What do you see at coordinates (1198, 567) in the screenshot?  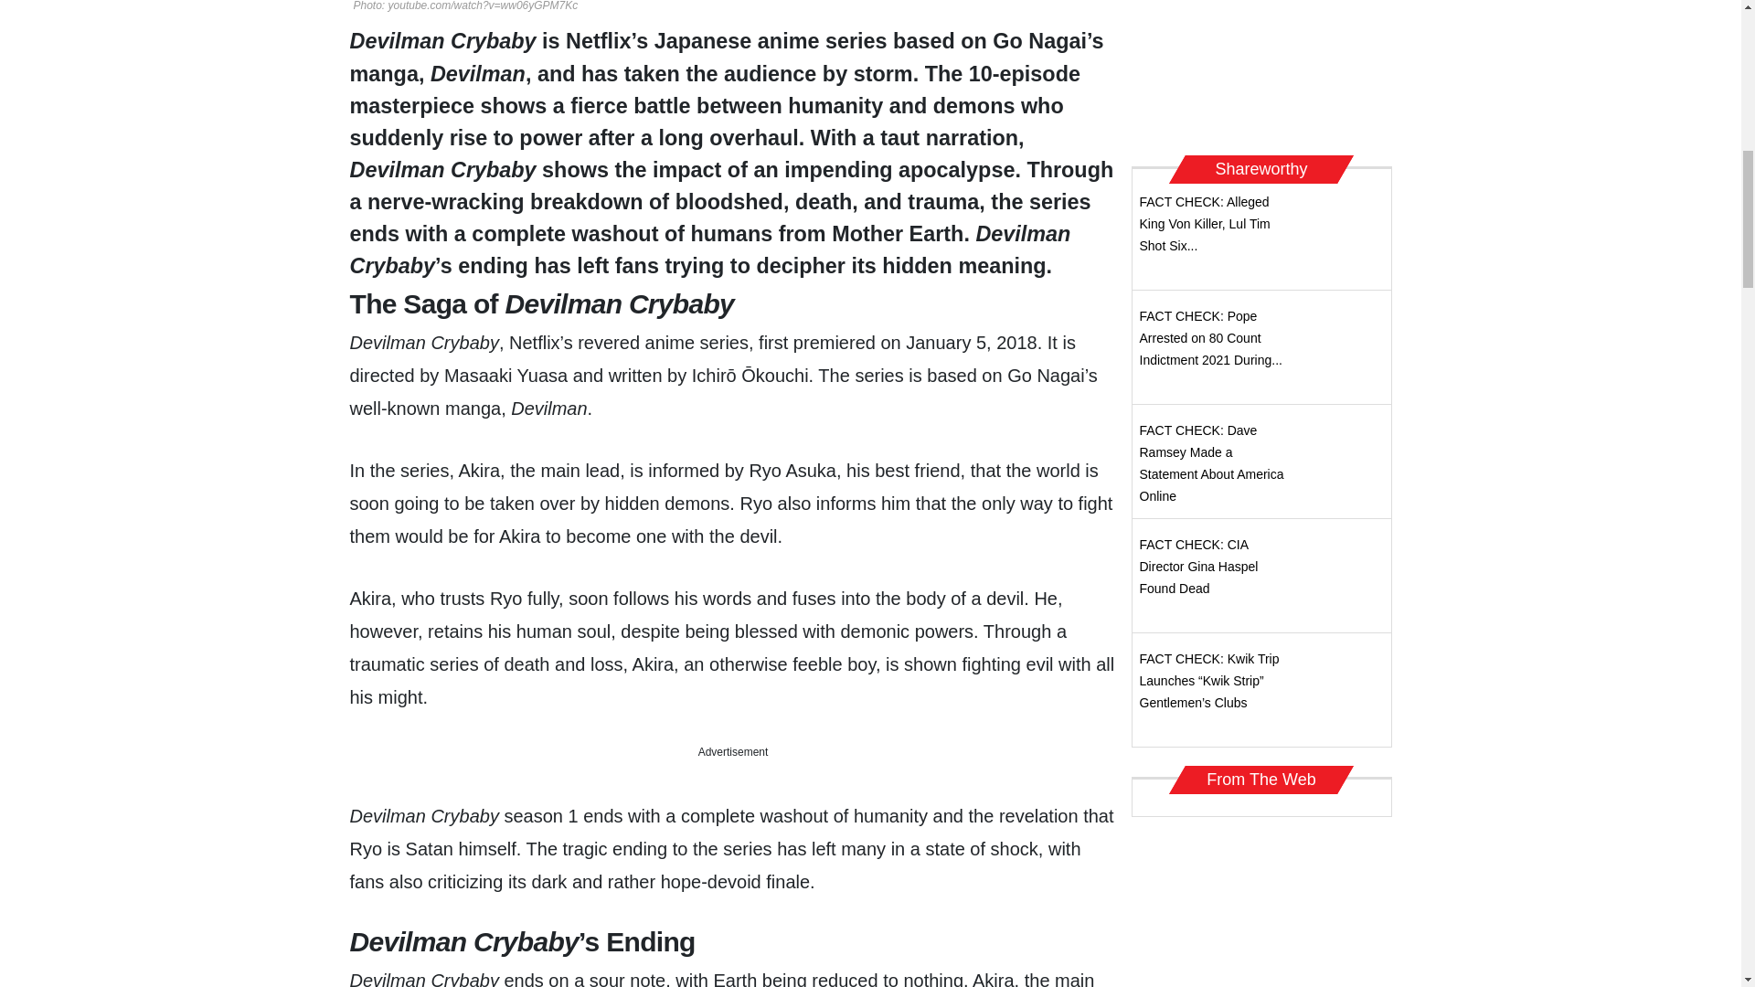 I see `FACT CHECK: CIA Director Gina Haspel Found Dead` at bounding box center [1198, 567].